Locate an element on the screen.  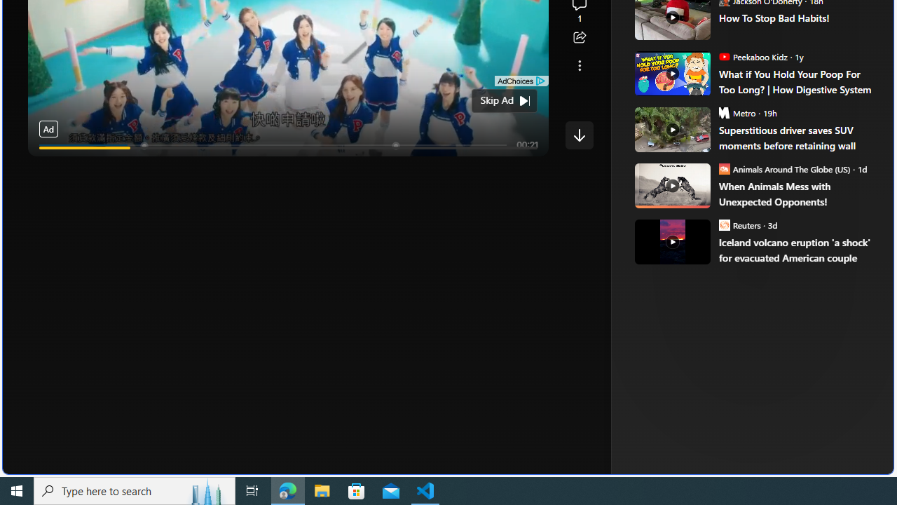
Share this story is located at coordinates (579, 38).